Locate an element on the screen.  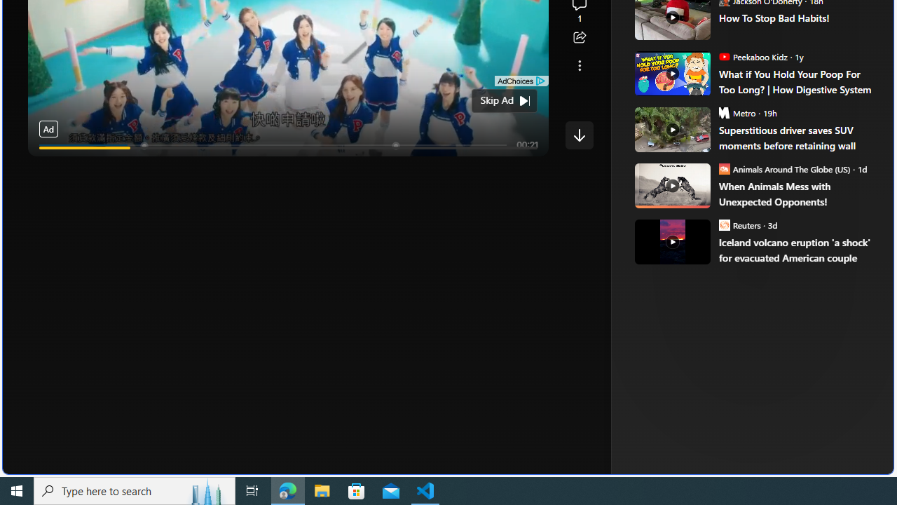
Share this story is located at coordinates (579, 38).